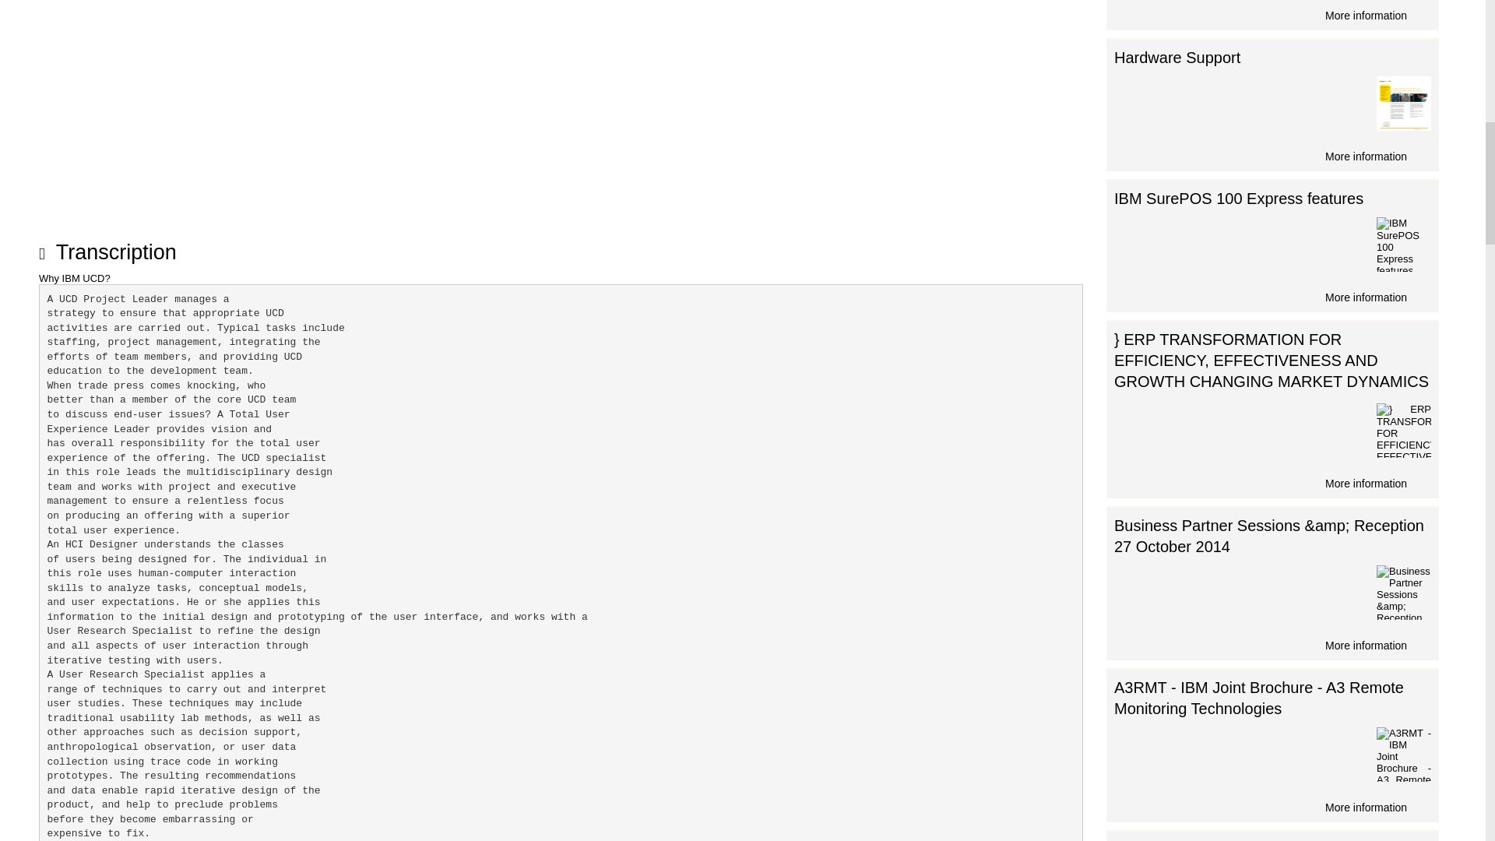 Image resolution: width=1495 pixels, height=841 pixels. I want to click on More information, so click(1272, 14).